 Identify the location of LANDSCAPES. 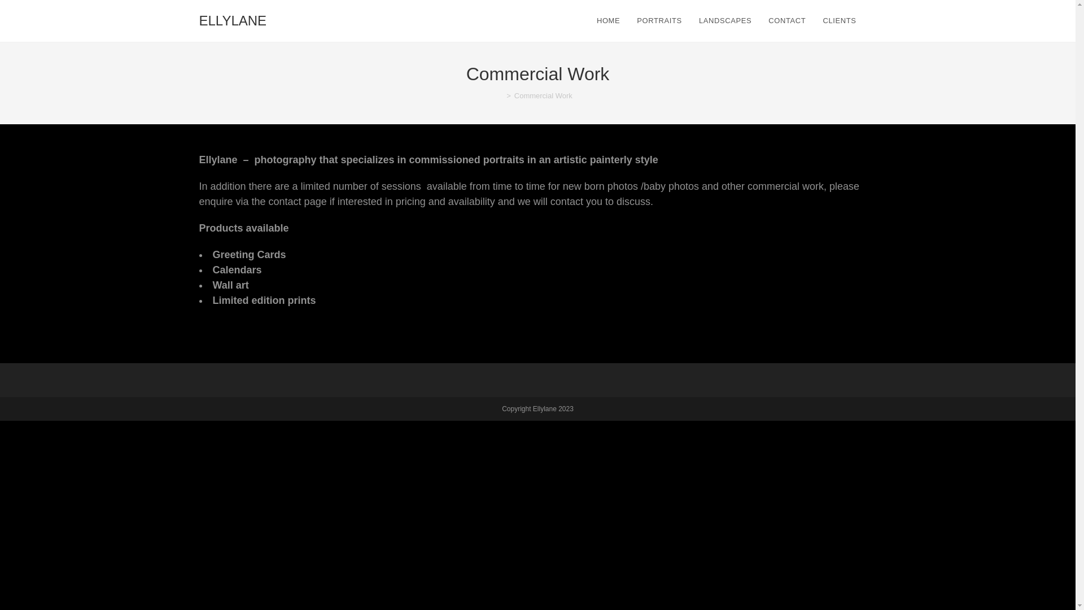
(725, 21).